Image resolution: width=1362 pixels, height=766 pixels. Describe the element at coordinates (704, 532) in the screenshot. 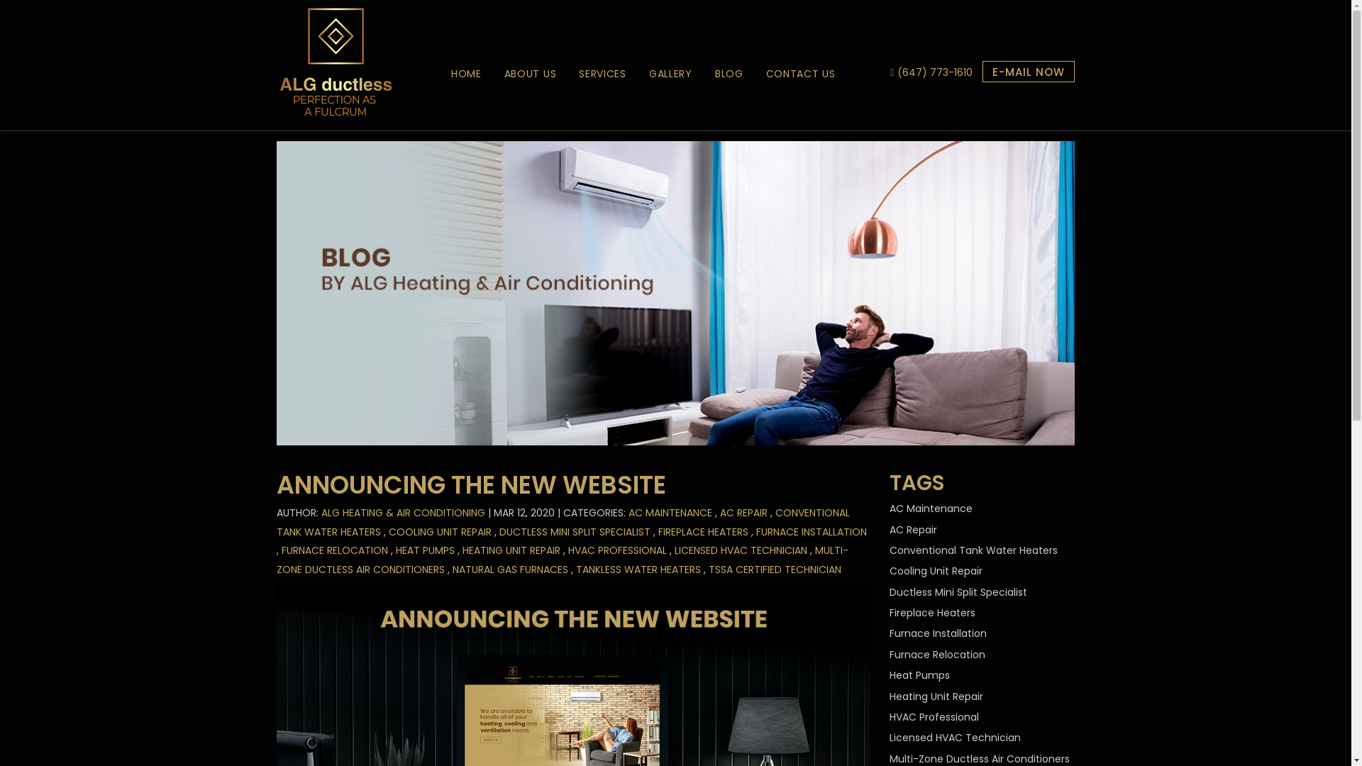

I see `FIREPLACE HEATERS` at that location.